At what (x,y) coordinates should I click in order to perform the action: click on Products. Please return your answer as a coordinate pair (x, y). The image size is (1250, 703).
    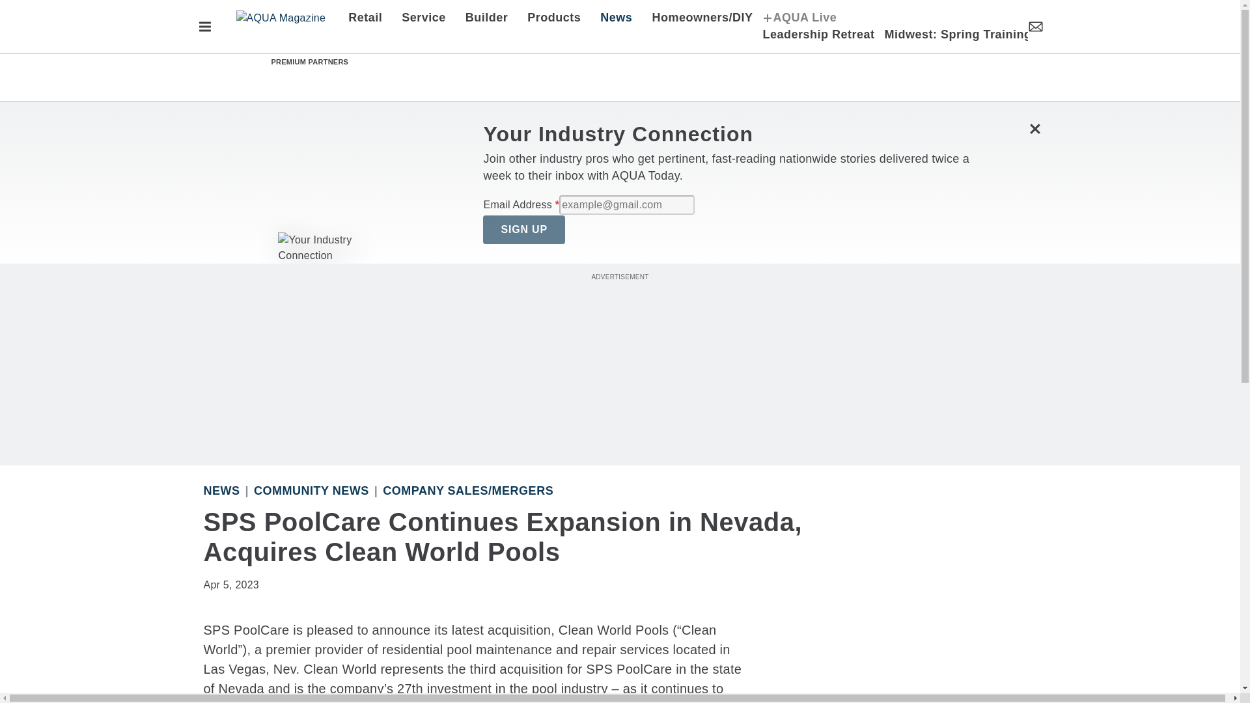
    Looking at the image, I should click on (553, 18).